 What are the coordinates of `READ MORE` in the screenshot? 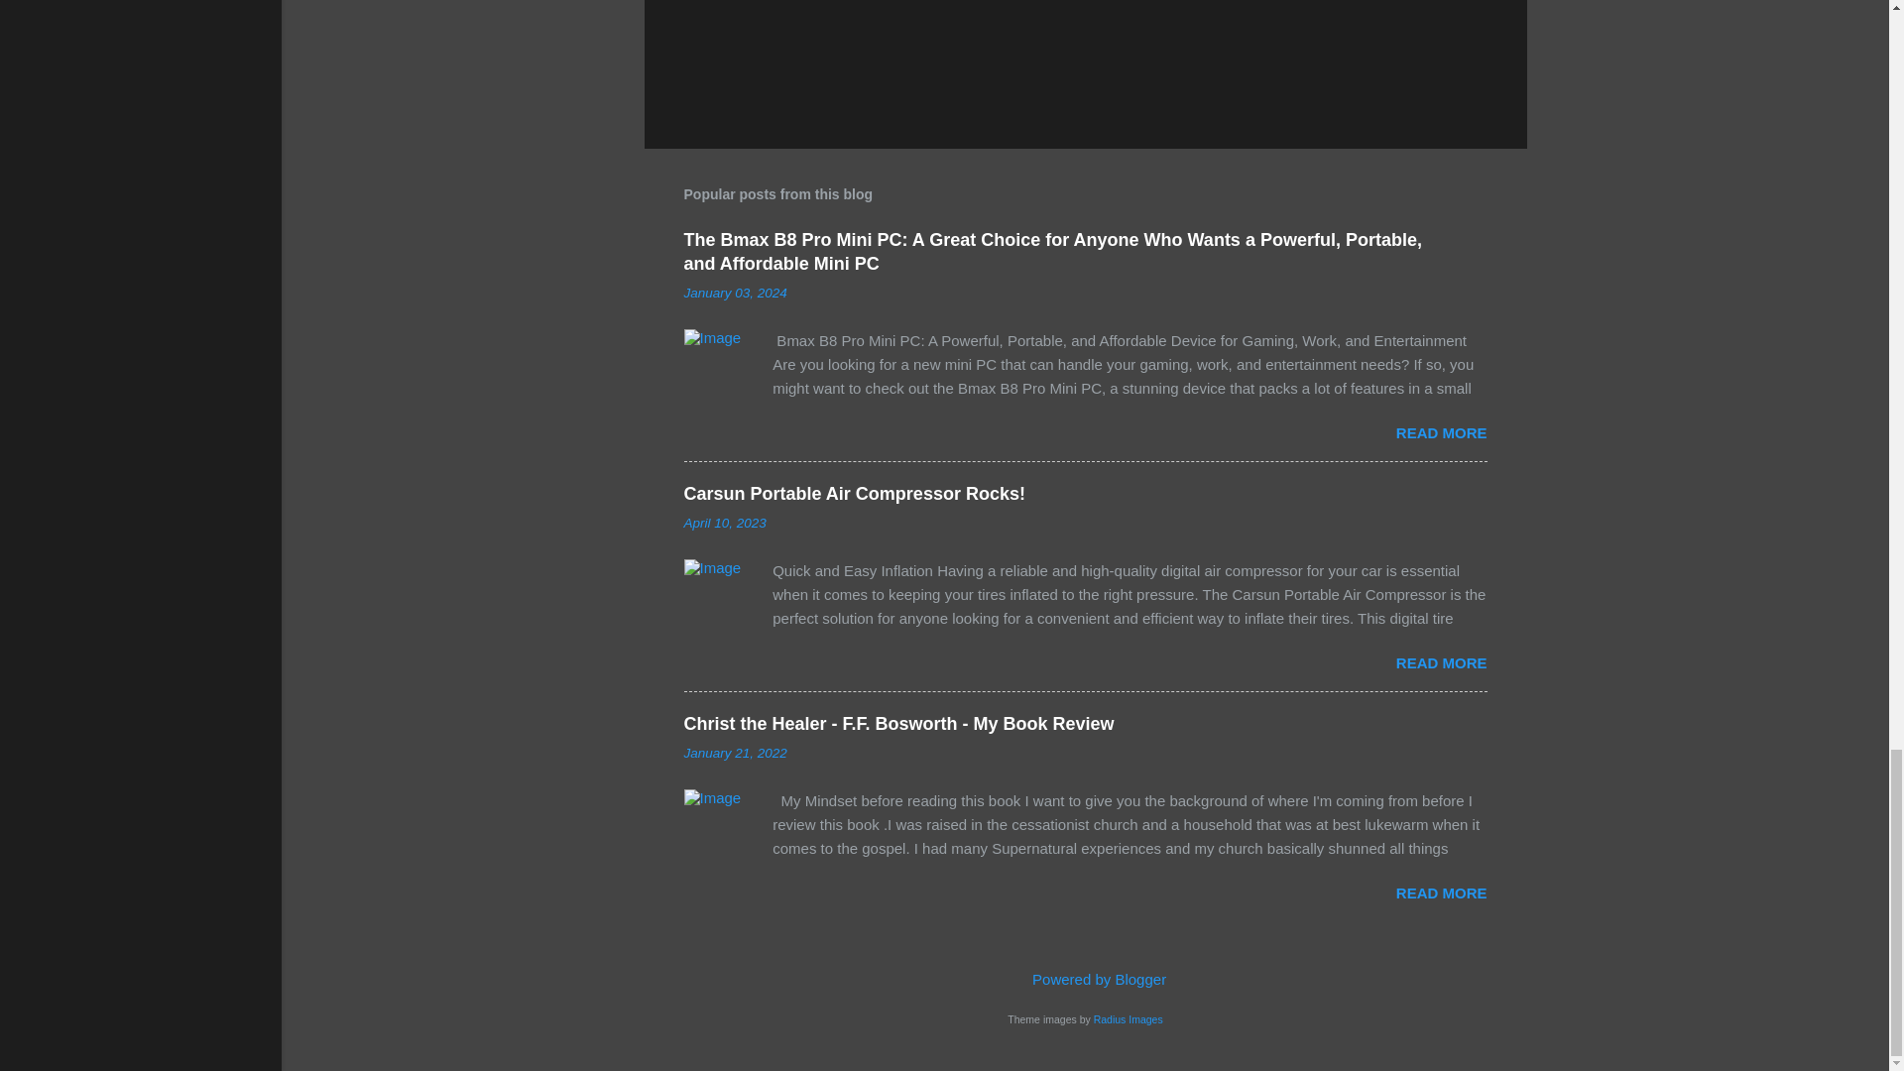 It's located at (1441, 662).